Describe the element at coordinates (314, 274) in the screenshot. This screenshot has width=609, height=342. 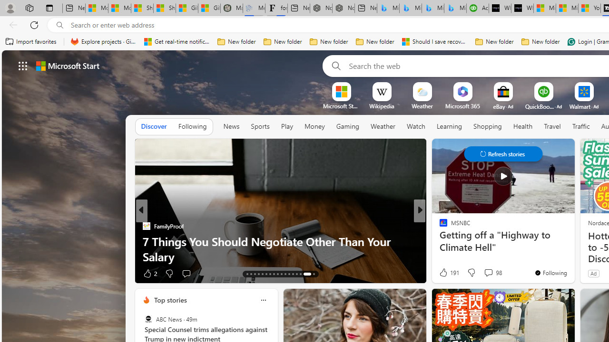
I see `AutomationID: tab-29` at that location.